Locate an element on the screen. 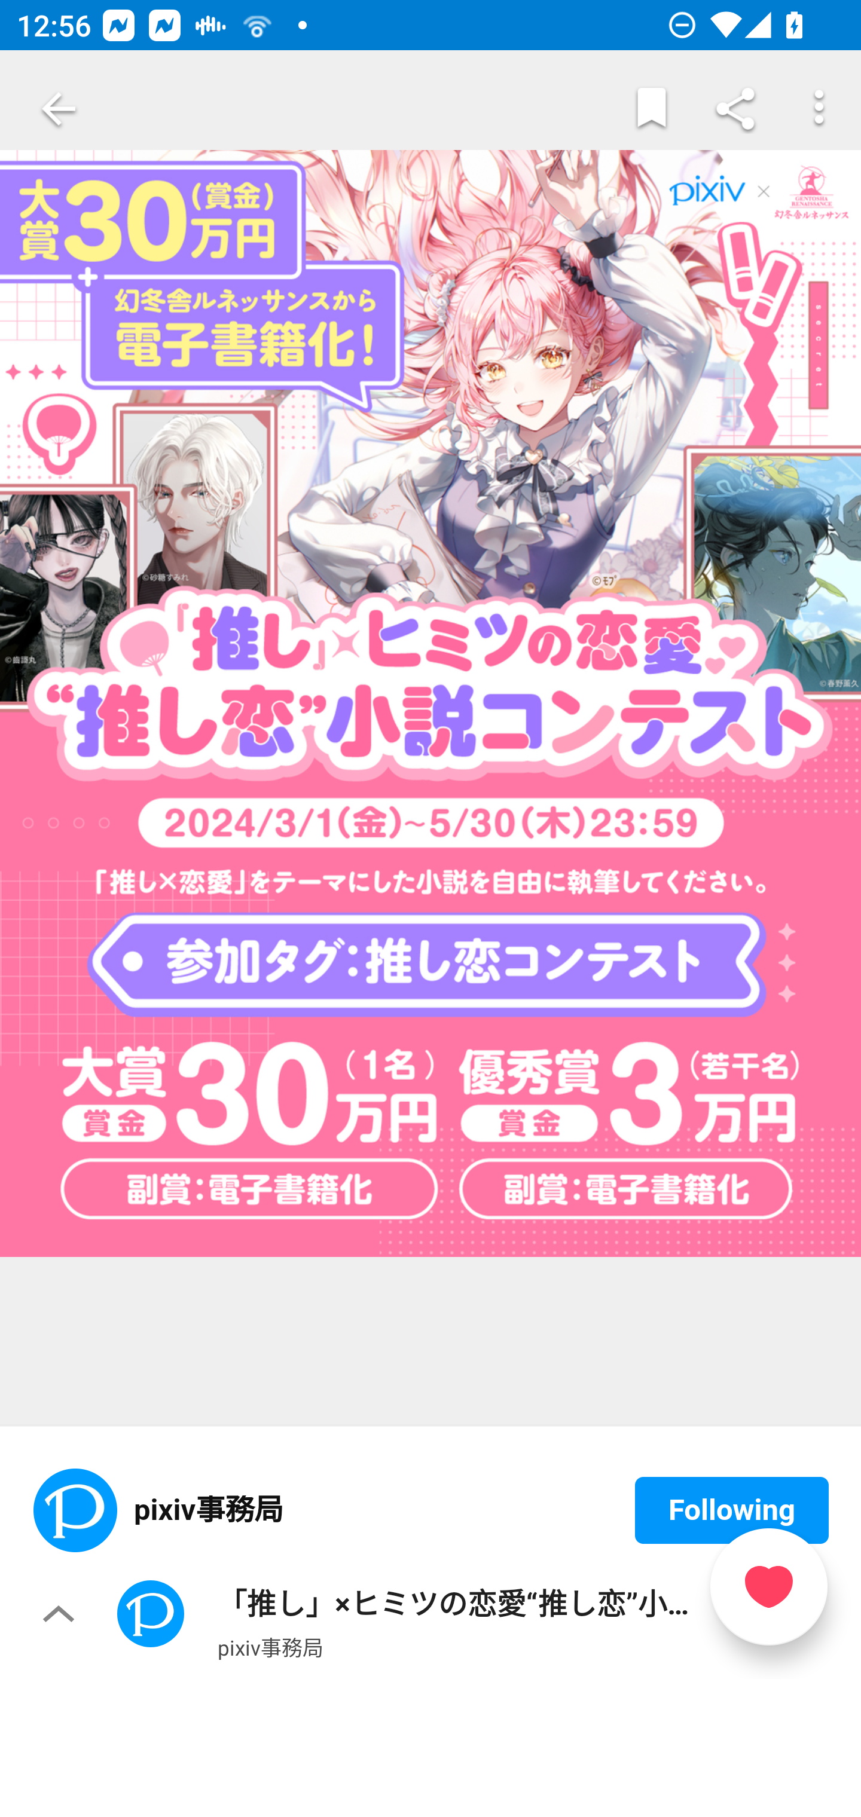  More options is located at coordinates (819, 109).